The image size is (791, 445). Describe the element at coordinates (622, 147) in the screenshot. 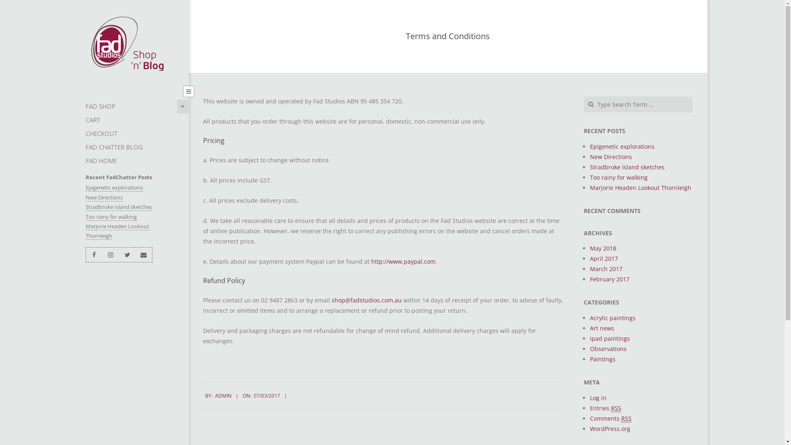

I see `Epigenetic explorations` at that location.